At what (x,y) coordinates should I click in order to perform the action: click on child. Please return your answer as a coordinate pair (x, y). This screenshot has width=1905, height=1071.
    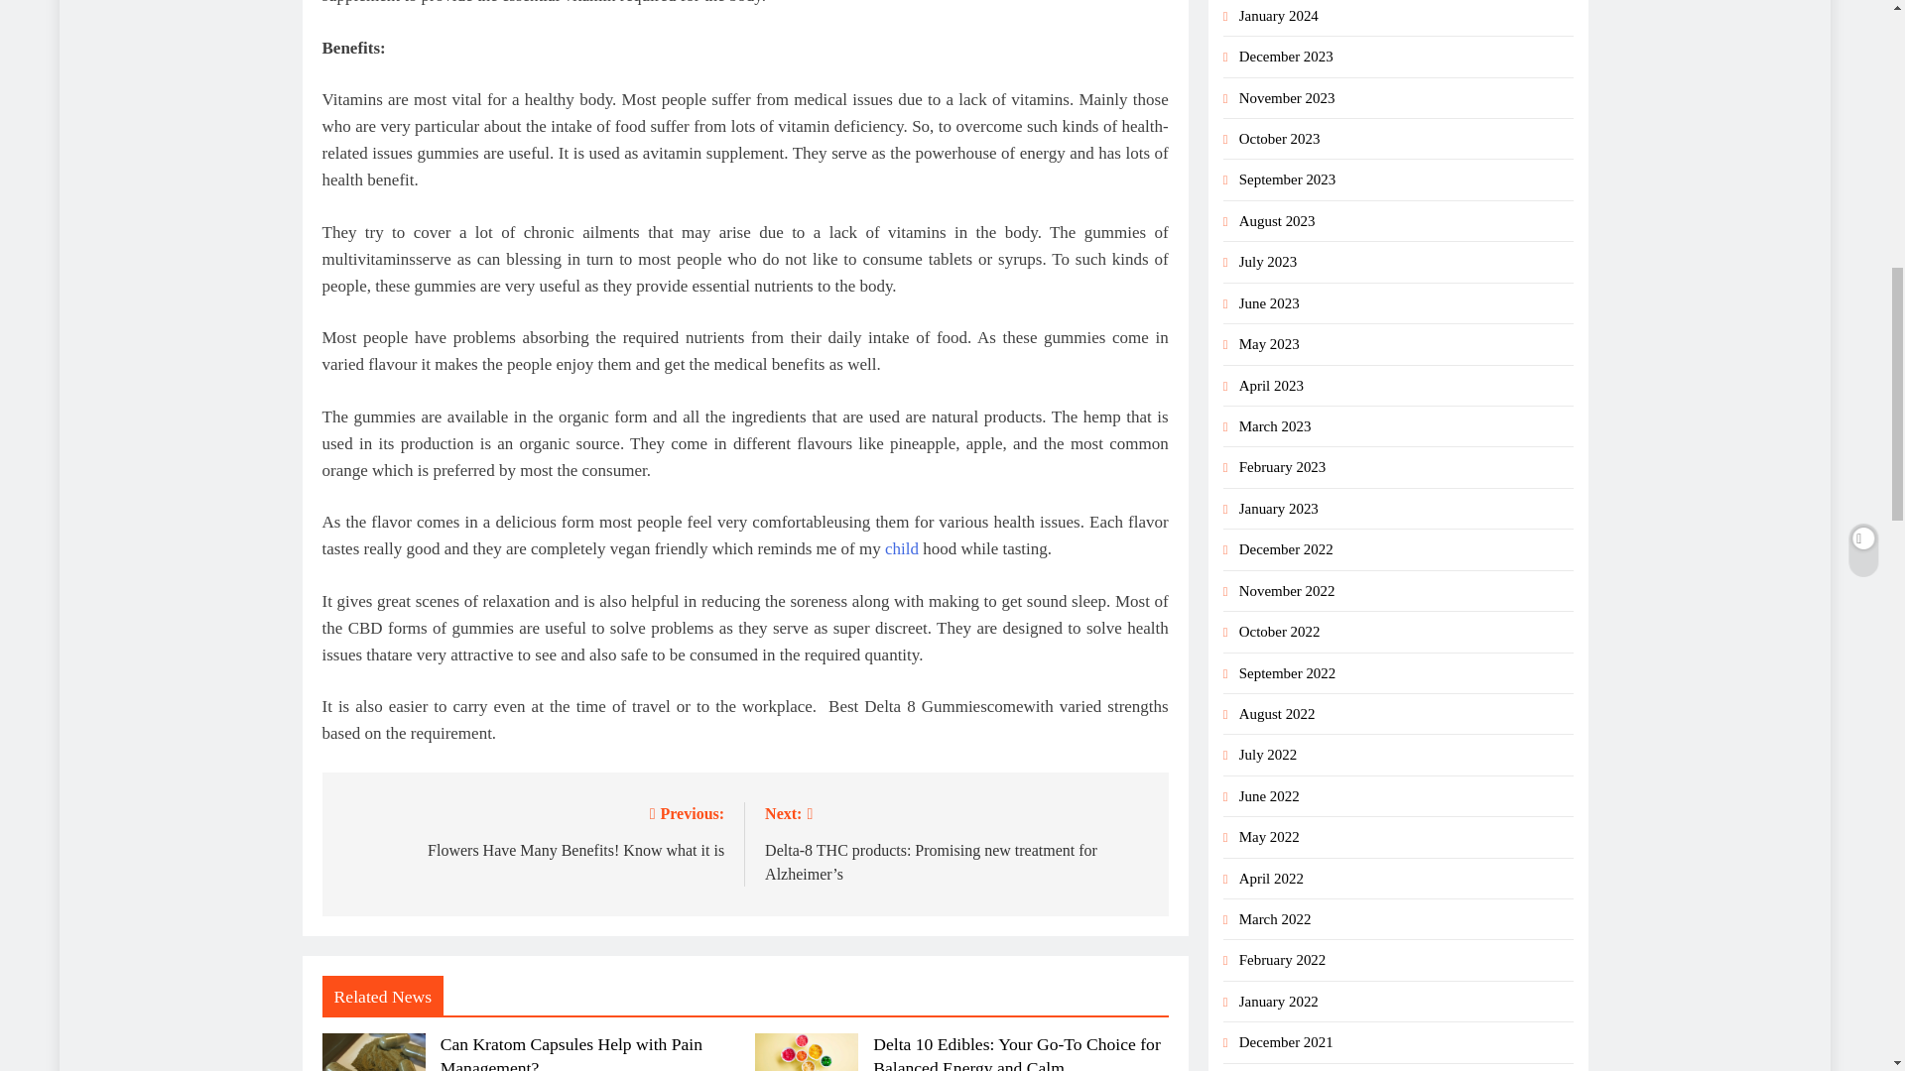
    Looking at the image, I should click on (532, 830).